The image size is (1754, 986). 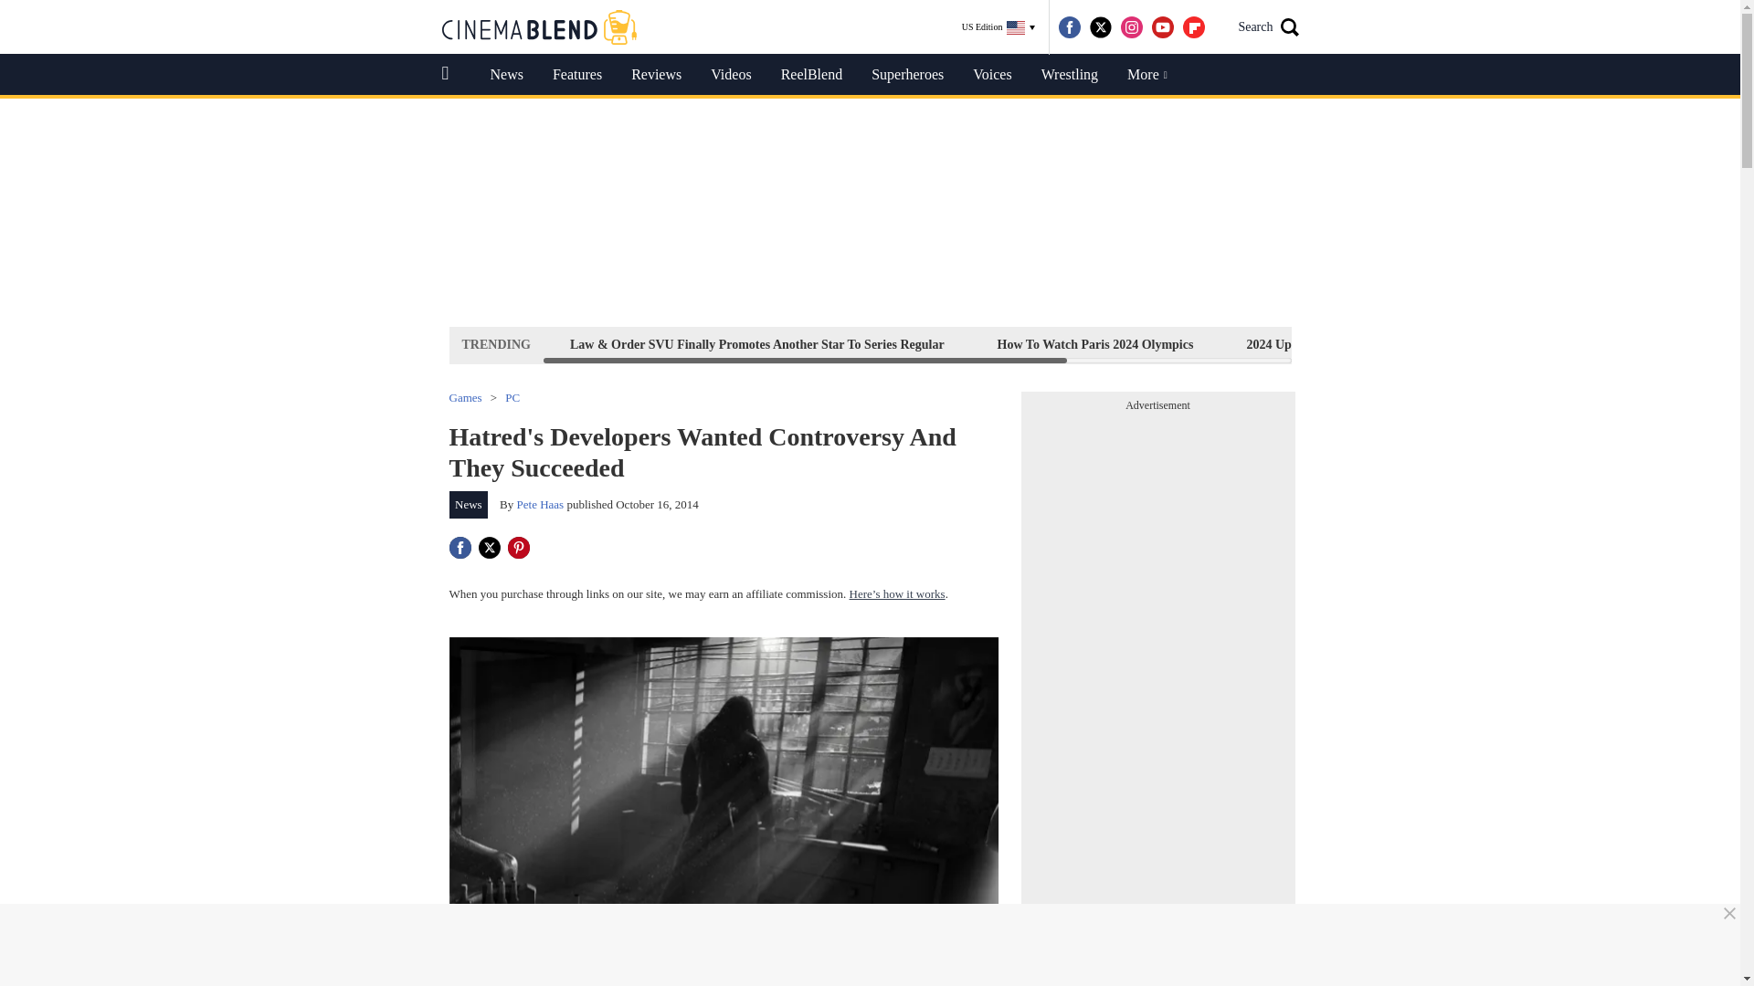 I want to click on Superheroes, so click(x=907, y=75).